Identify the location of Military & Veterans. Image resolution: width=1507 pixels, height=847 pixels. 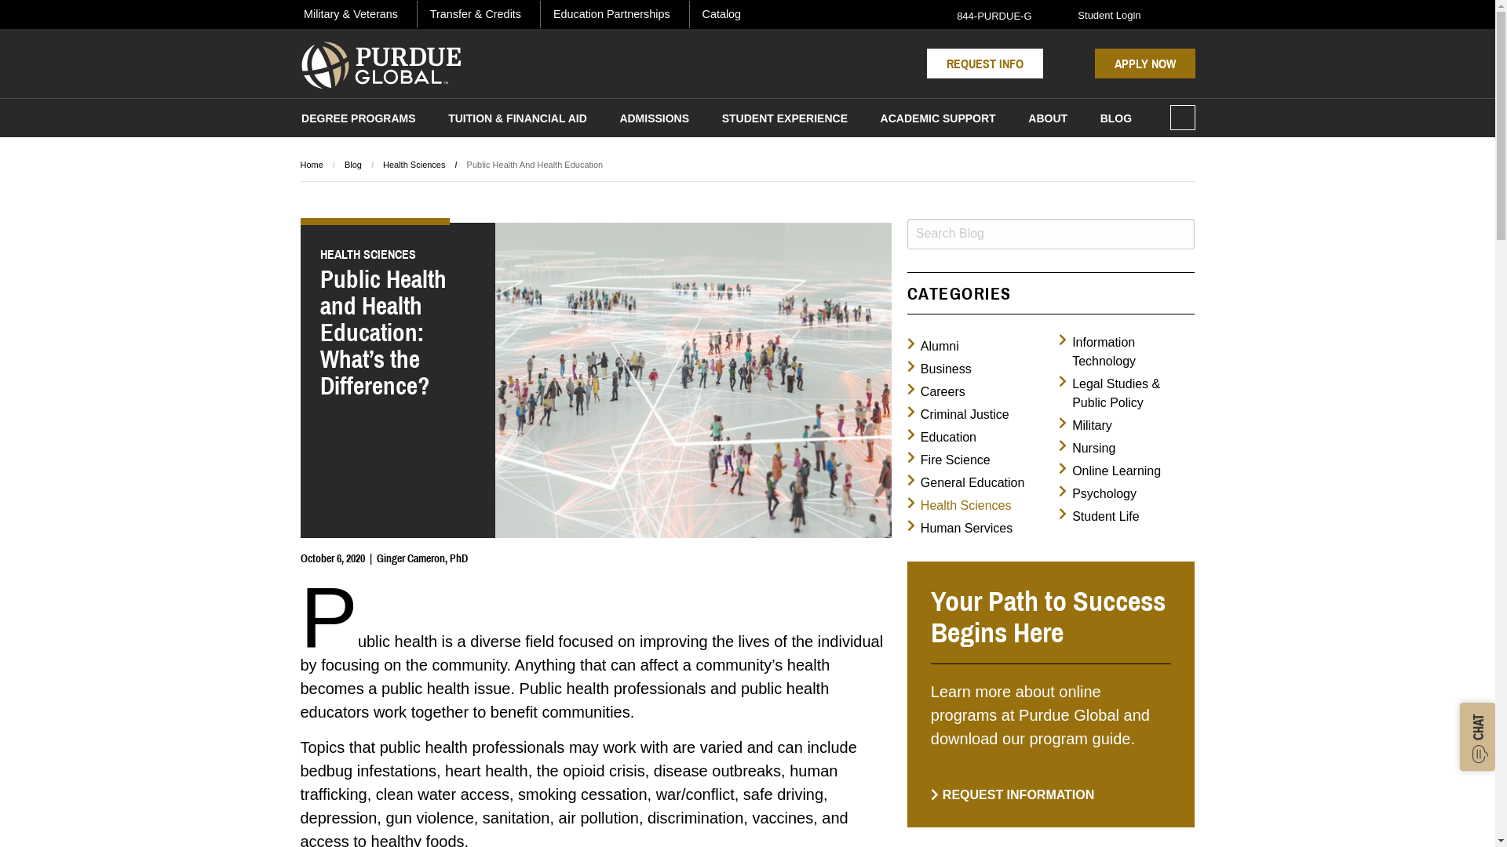
(350, 14).